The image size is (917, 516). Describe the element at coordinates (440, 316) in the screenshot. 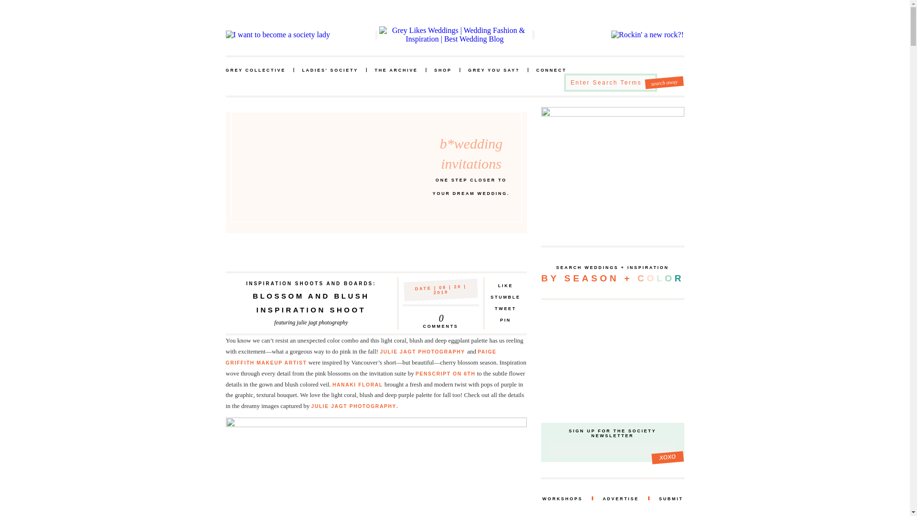

I see `Search Away` at that location.